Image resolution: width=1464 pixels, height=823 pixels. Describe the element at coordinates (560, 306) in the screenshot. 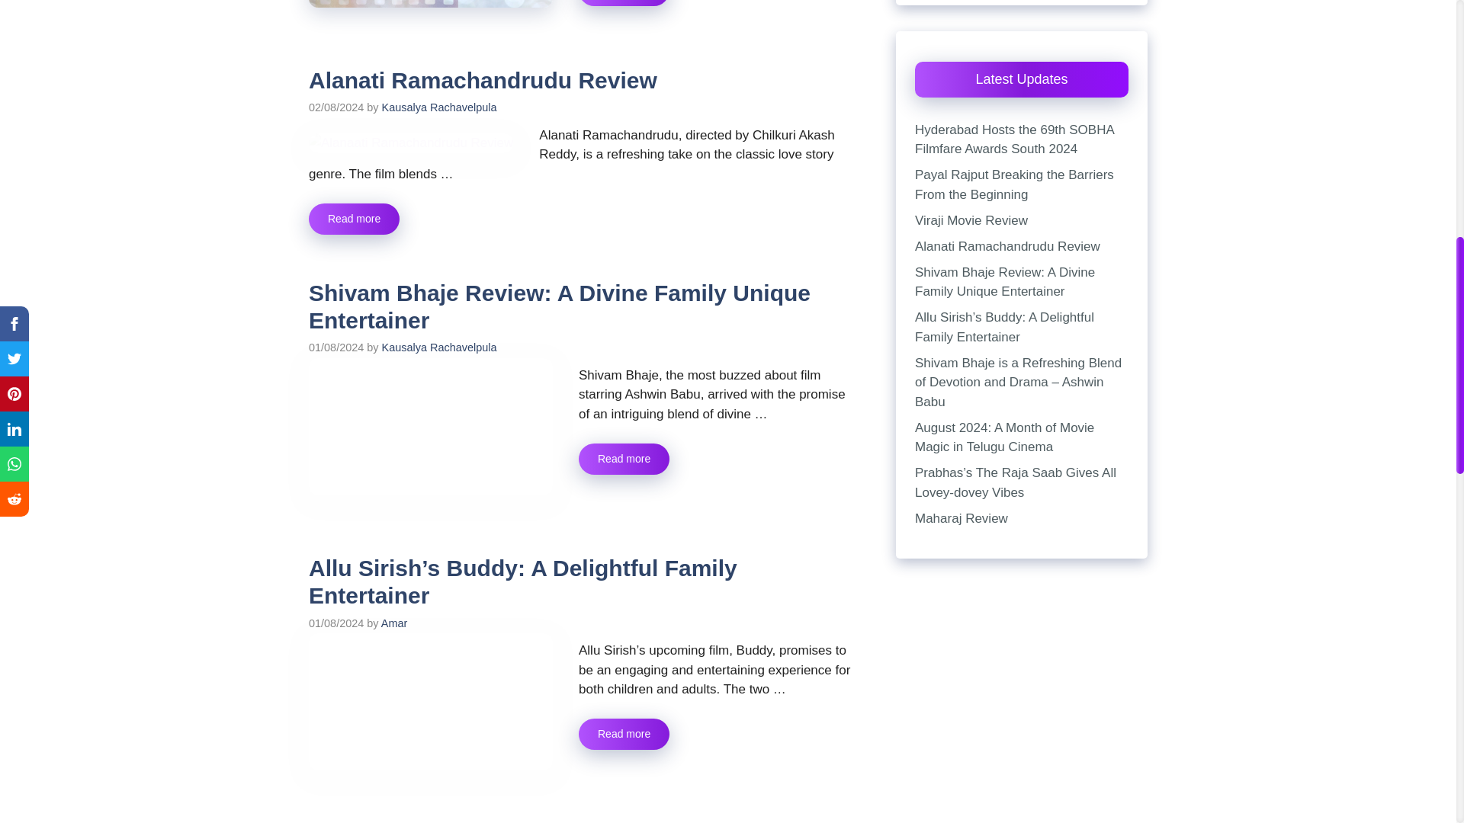

I see `Shivam Bhaje Review: A Divine Family Unique Entertainer` at that location.